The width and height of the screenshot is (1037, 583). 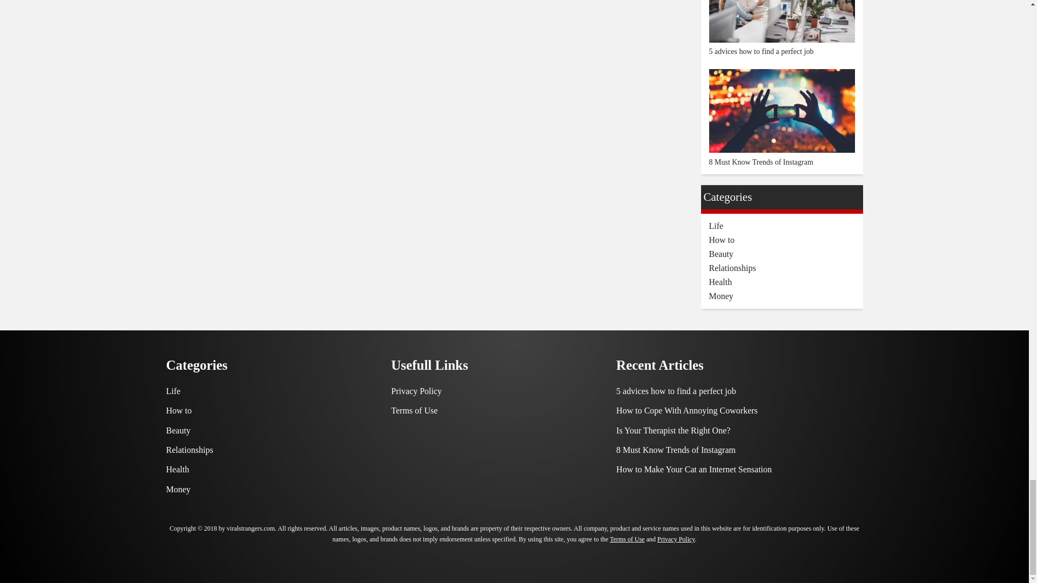 I want to click on Contact, so click(x=416, y=391).